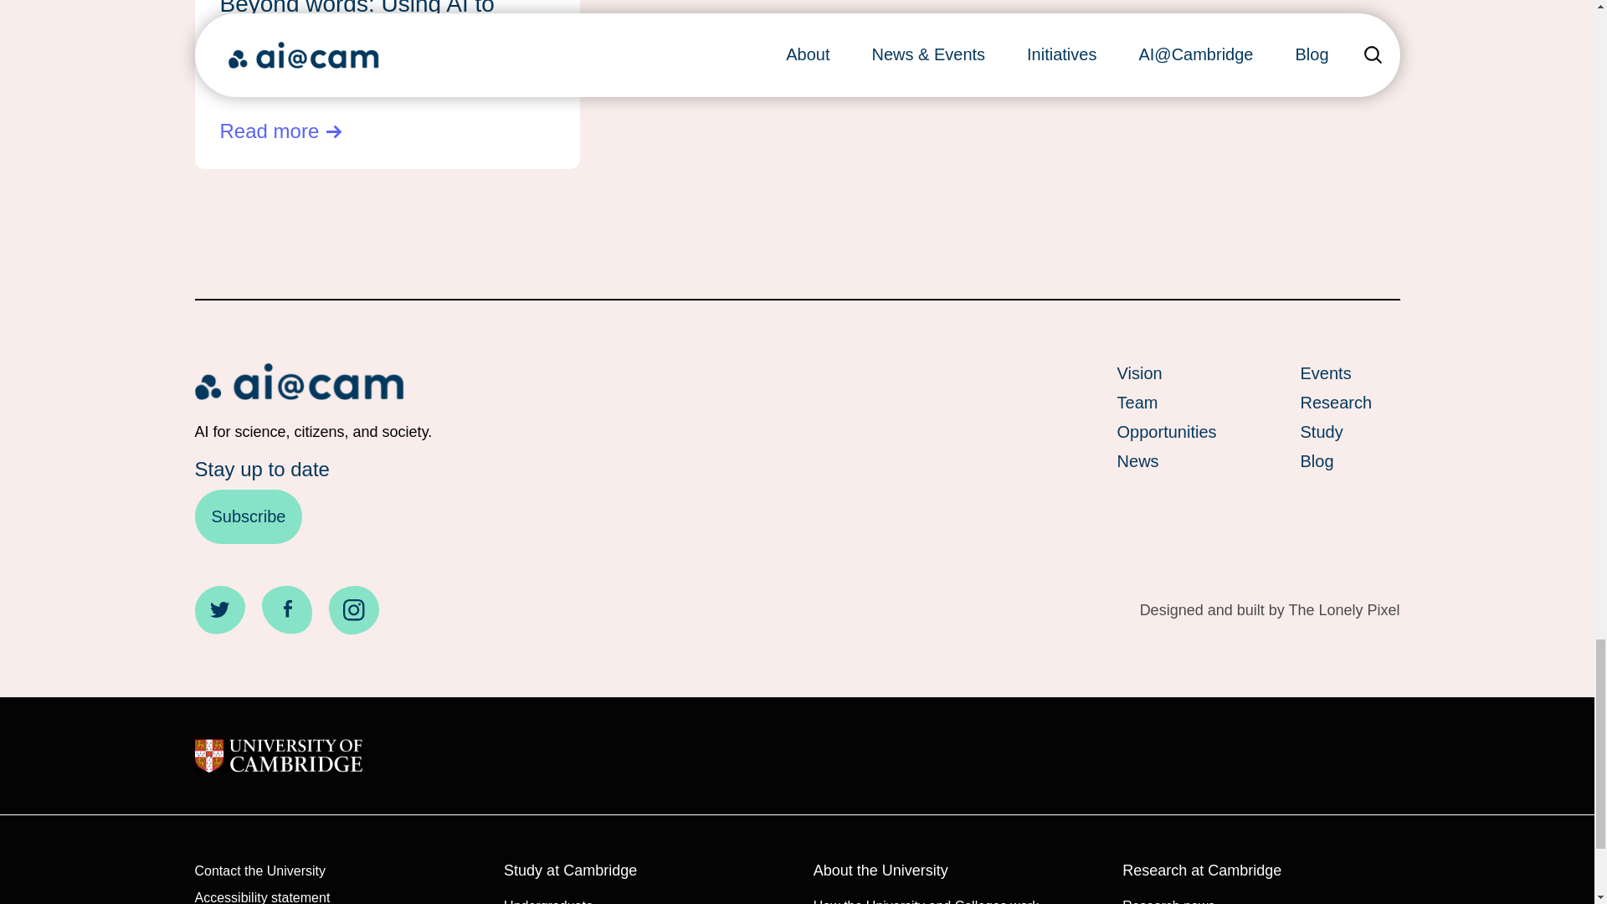 The width and height of the screenshot is (1607, 904). I want to click on Subscribe, so click(248, 517).